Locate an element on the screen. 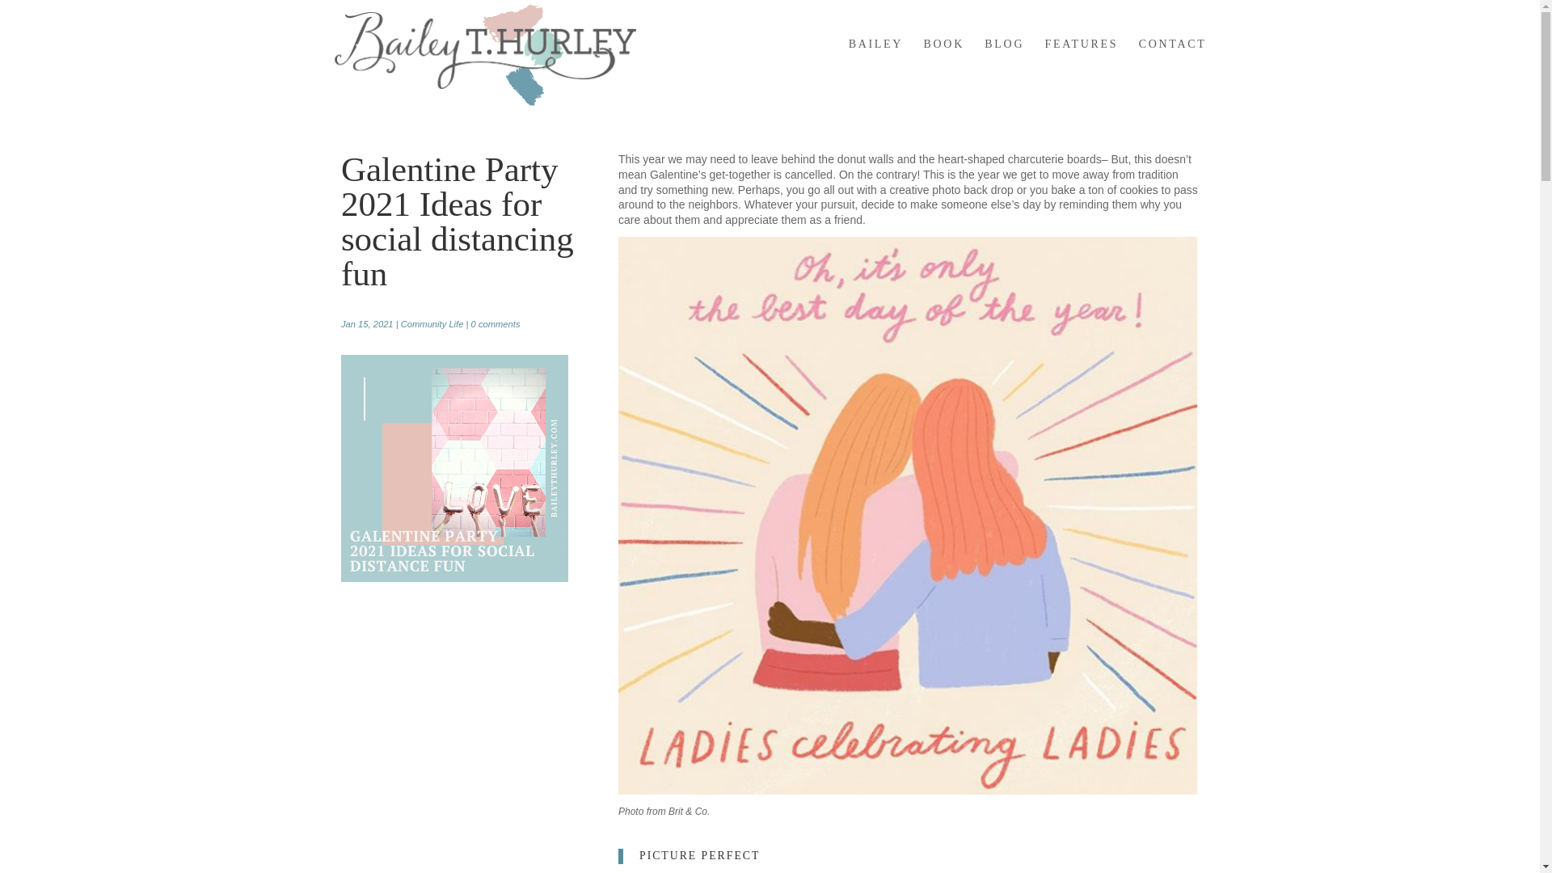 The width and height of the screenshot is (1552, 873). BAILEY is located at coordinates (876, 57).